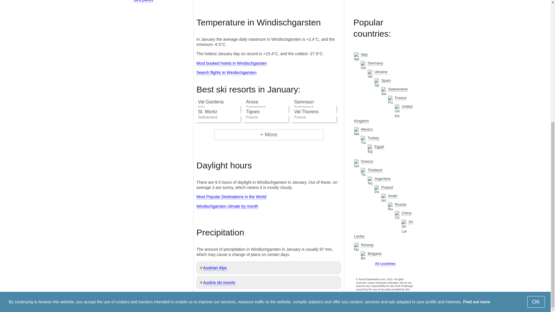  Describe the element at coordinates (379, 147) in the screenshot. I see `Egypt` at that location.